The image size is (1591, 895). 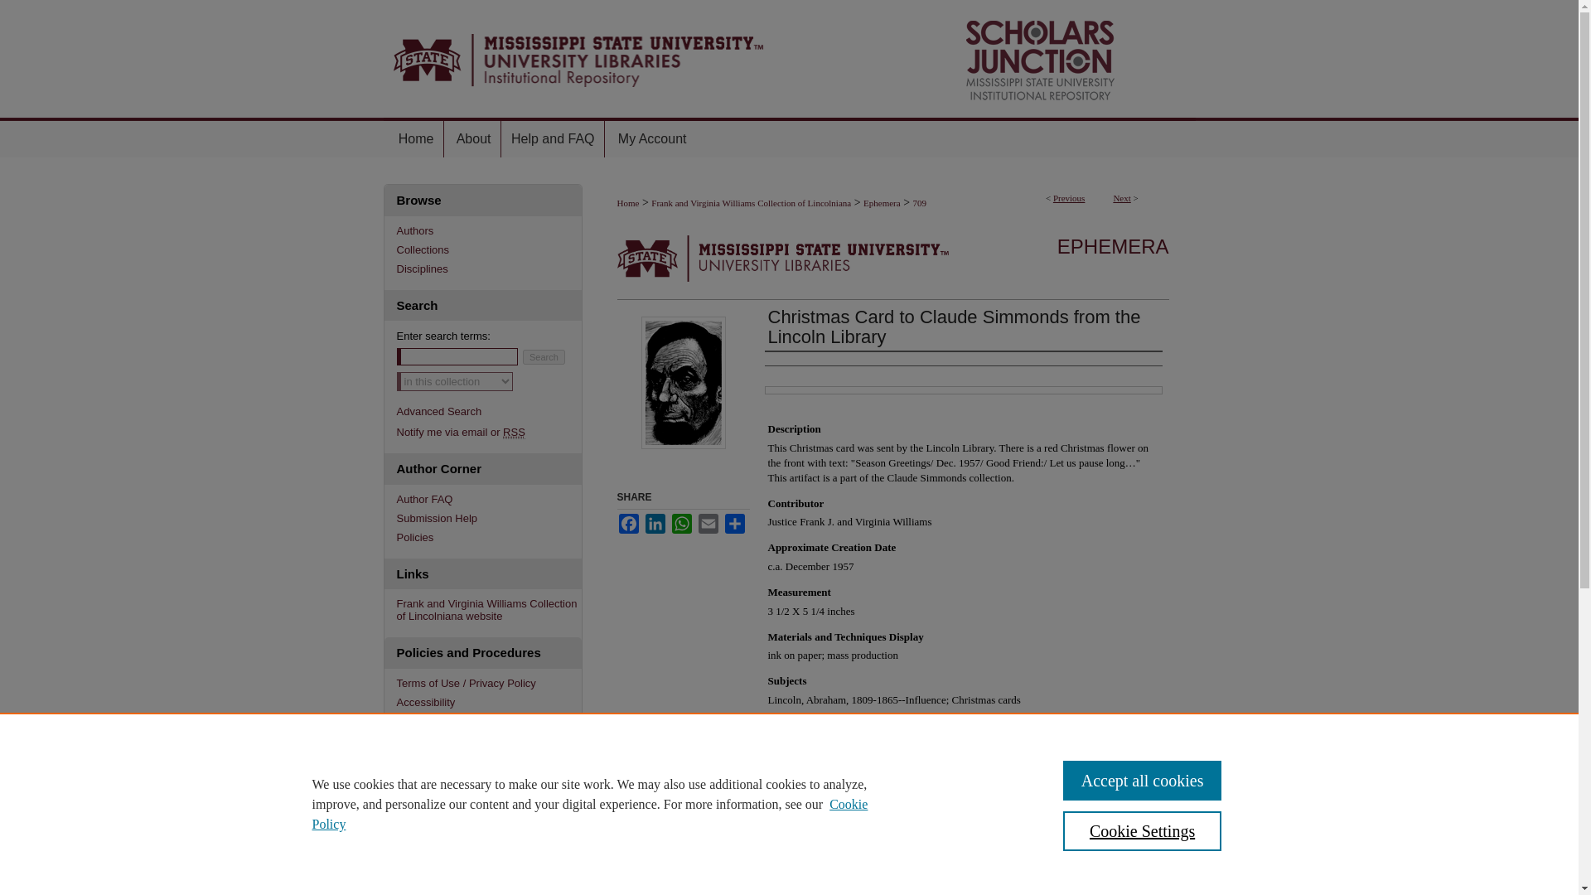 I want to click on Home, so click(x=414, y=139).